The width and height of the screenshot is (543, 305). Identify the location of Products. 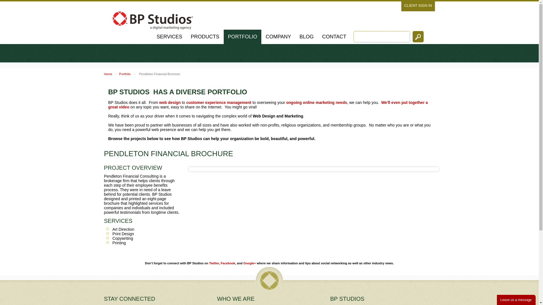
(205, 37).